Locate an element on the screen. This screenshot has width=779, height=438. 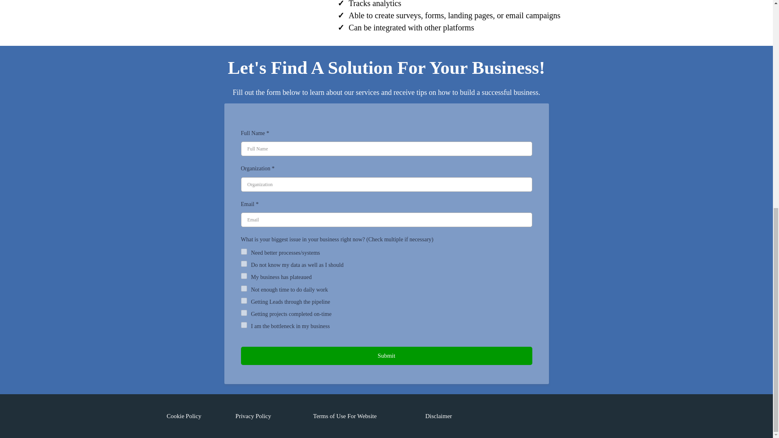
Terms of Use For Website is located at coordinates (345, 416).